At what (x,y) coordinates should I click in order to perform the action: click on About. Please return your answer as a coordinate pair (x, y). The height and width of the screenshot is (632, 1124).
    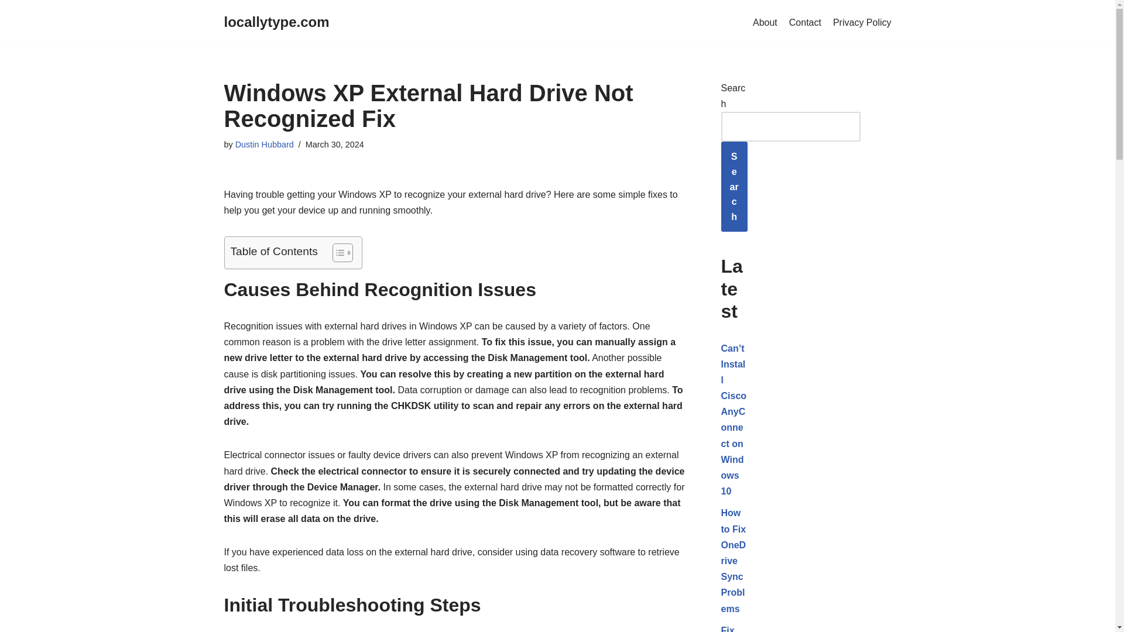
    Looking at the image, I should click on (765, 22).